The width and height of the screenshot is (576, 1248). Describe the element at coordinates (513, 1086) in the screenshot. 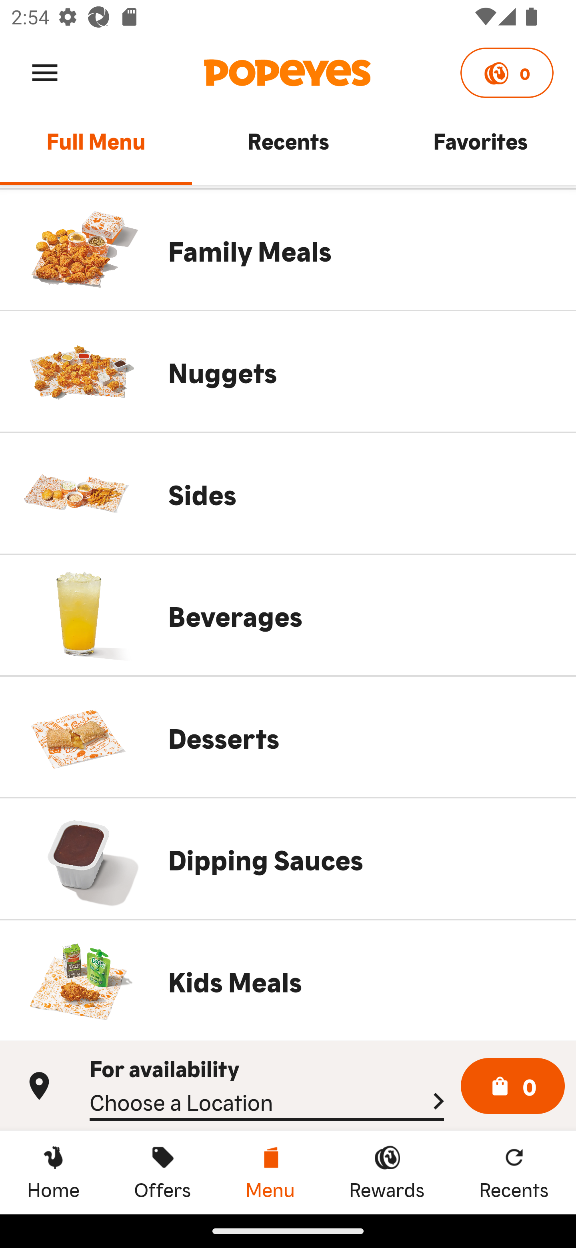

I see `0 Cart total  0` at that location.